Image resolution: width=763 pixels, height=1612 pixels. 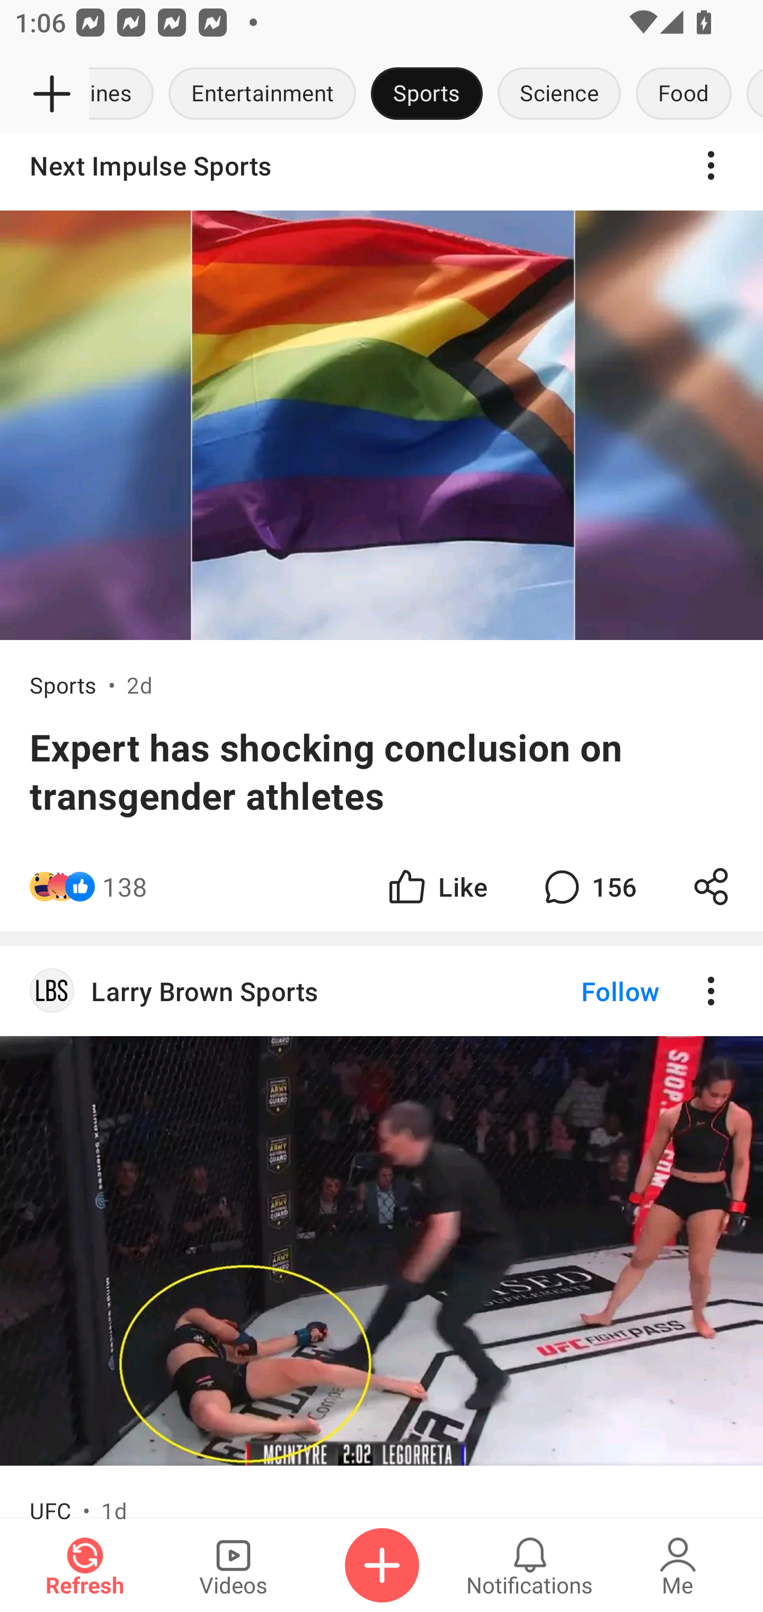 What do you see at coordinates (233, 1565) in the screenshot?
I see `Videos` at bounding box center [233, 1565].